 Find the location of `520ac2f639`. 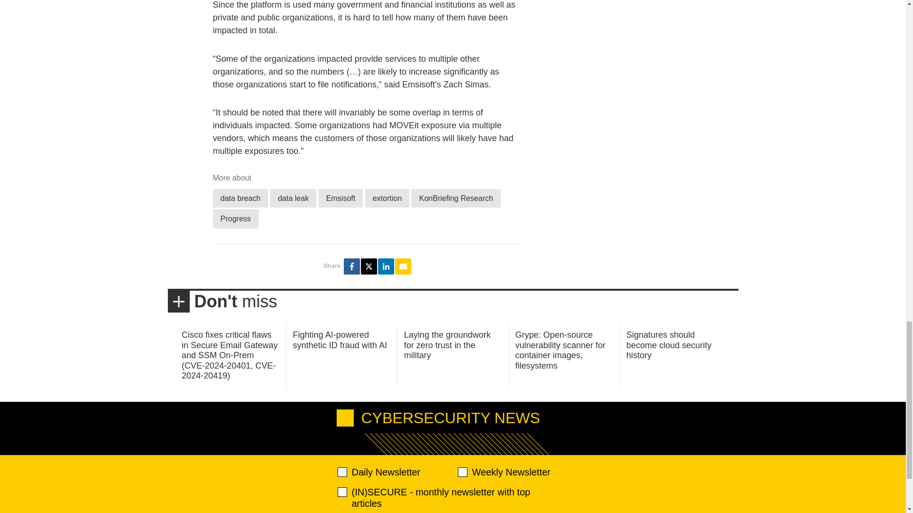

520ac2f639 is located at coordinates (342, 472).